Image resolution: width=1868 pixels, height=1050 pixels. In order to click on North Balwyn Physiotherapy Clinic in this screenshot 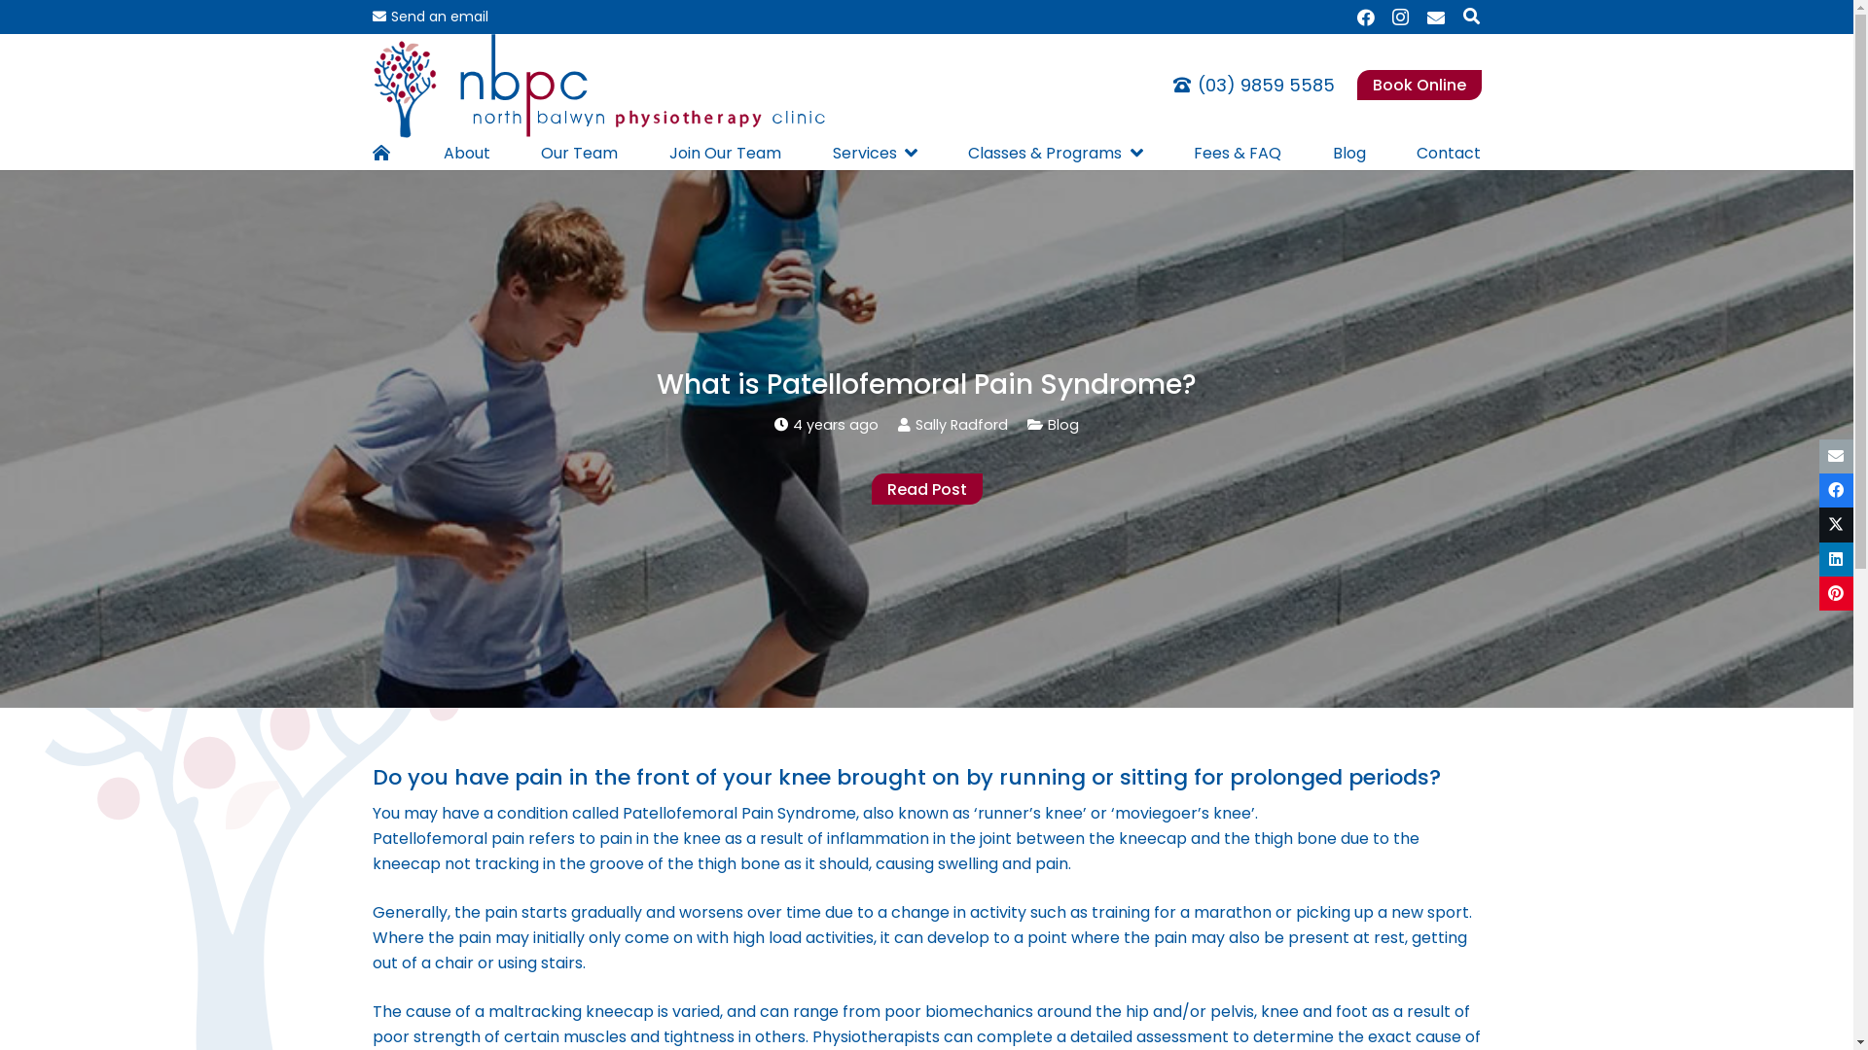, I will do `click(1545, 727)`.